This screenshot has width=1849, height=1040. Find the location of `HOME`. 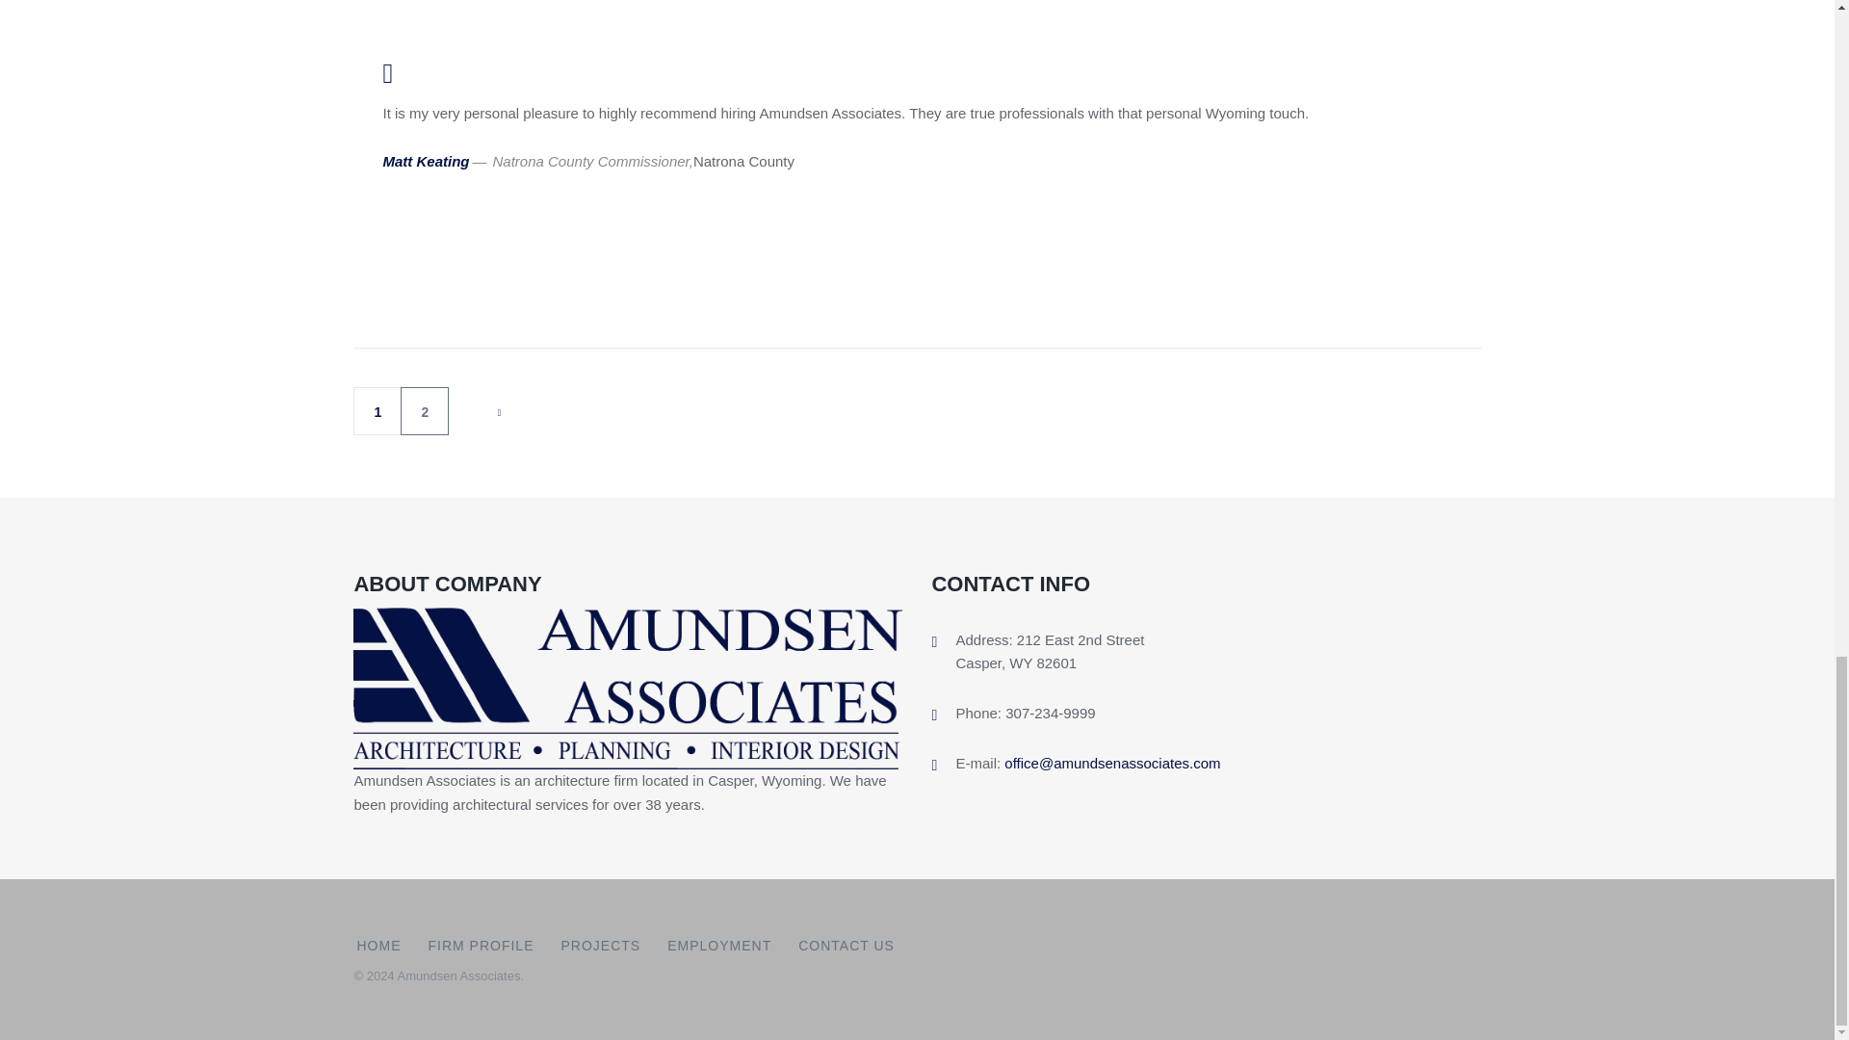

HOME is located at coordinates (378, 946).